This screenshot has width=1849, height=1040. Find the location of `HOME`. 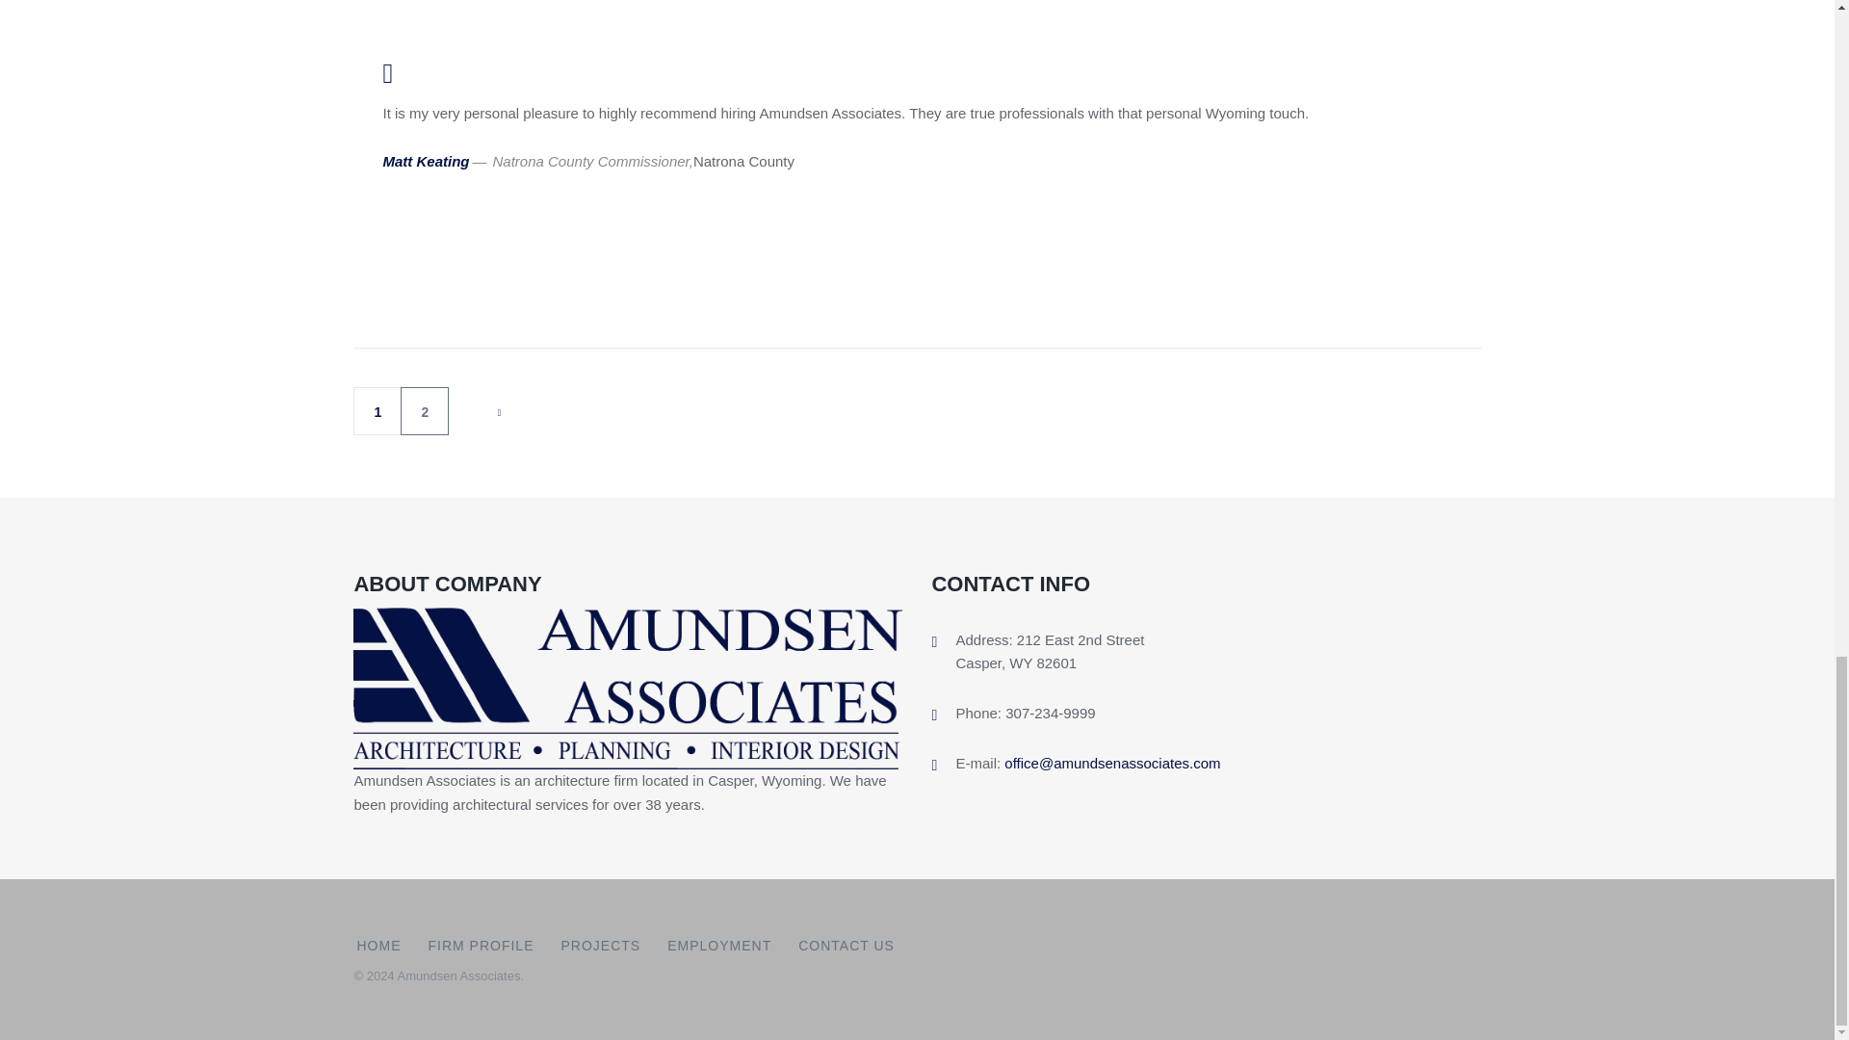

HOME is located at coordinates (378, 946).